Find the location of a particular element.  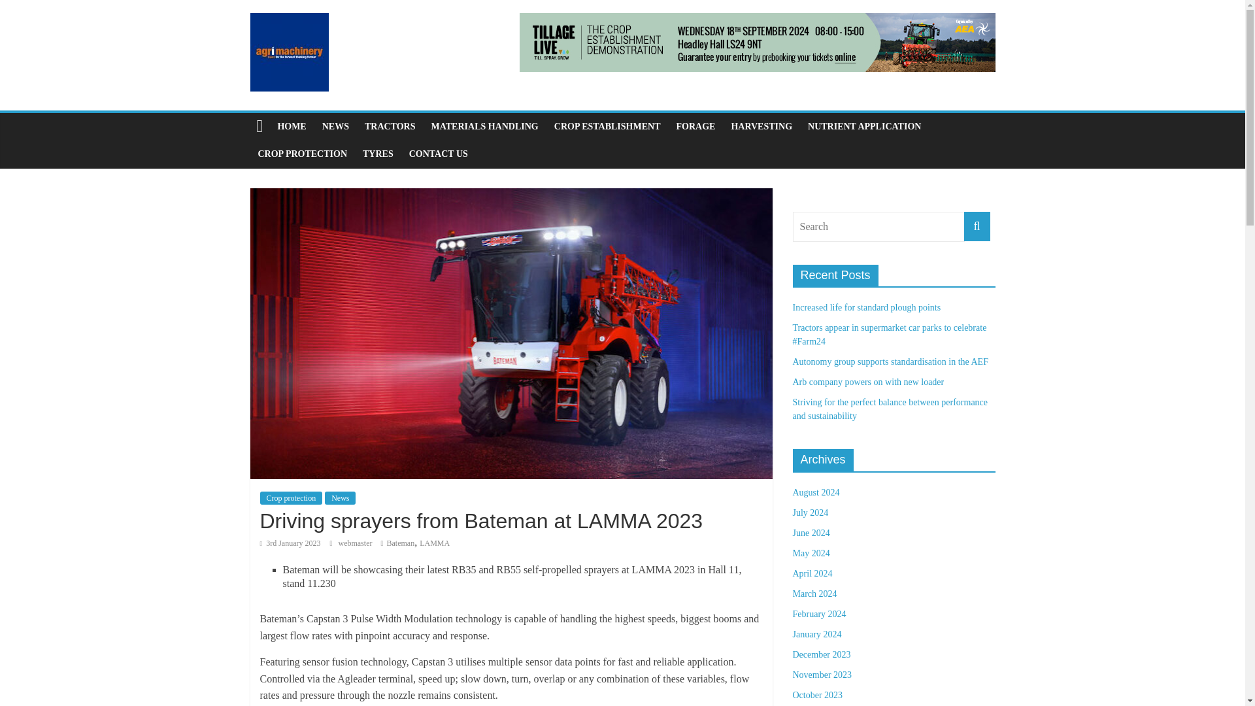

Crop protection is located at coordinates (291, 498).